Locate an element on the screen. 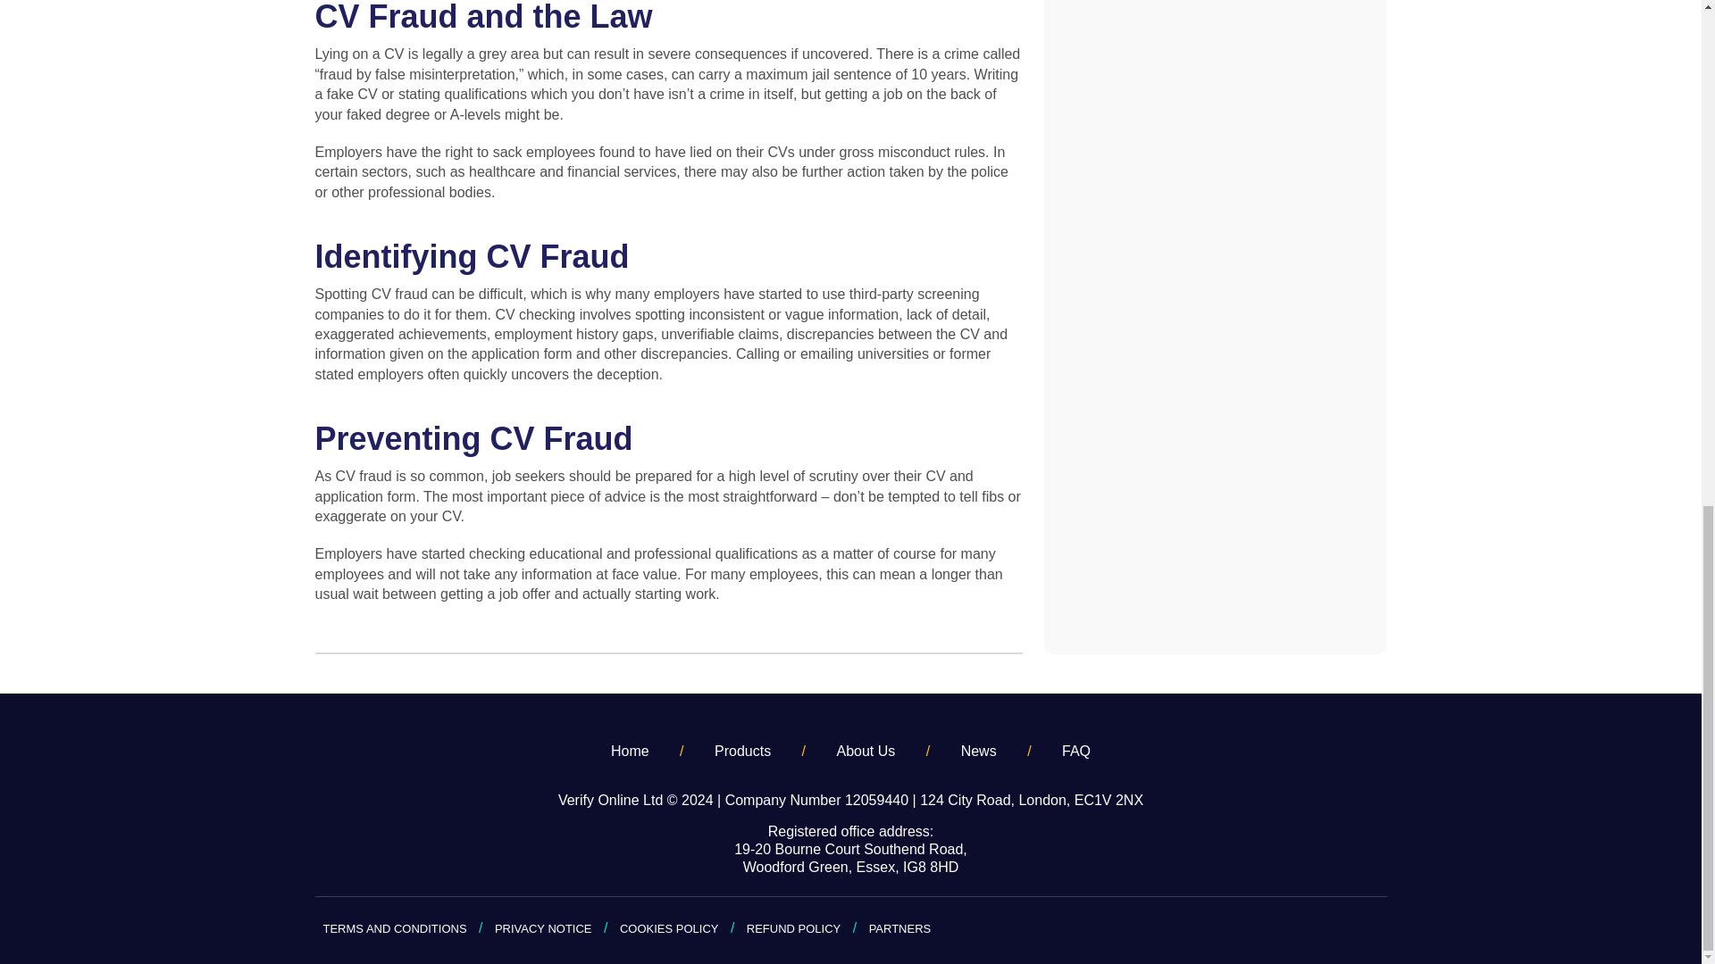 The image size is (1715, 964). TERMS AND CONDITIONS is located at coordinates (395, 928).